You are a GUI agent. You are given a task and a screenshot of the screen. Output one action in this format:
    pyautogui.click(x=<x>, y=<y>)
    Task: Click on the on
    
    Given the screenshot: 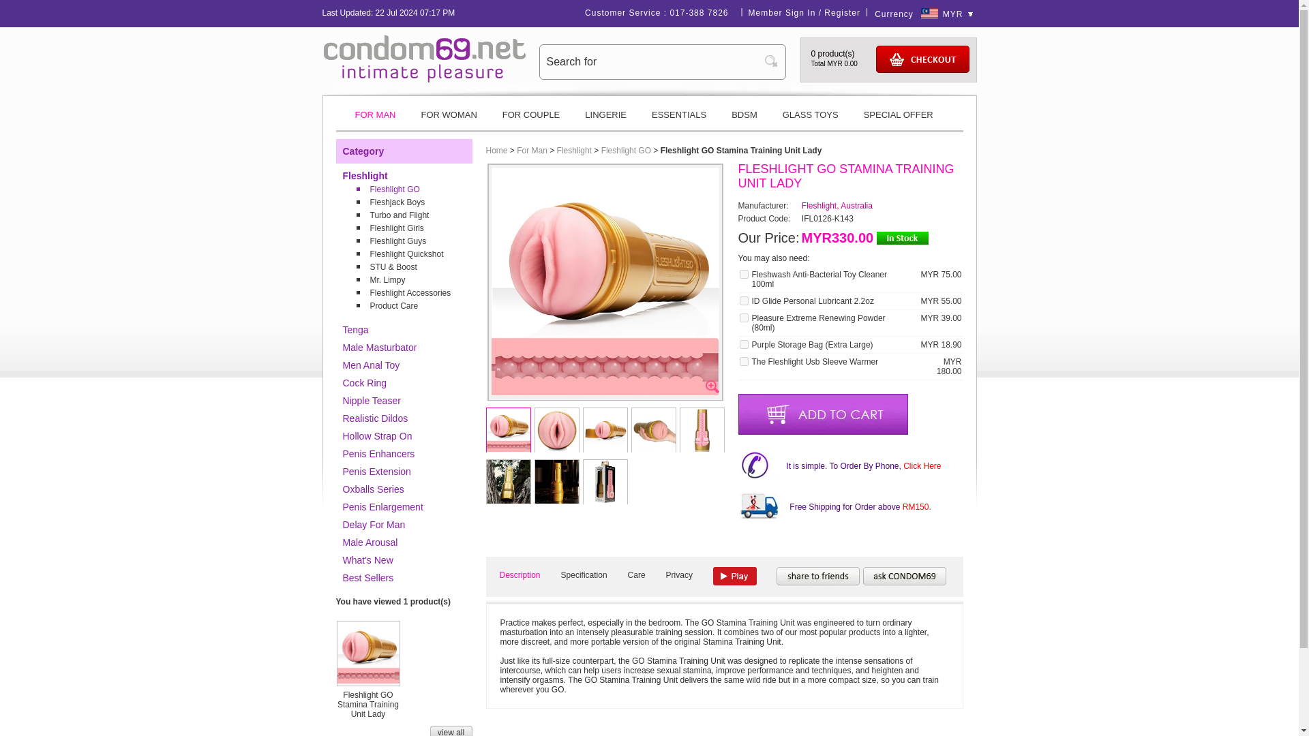 What is the action you would take?
    pyautogui.click(x=743, y=301)
    